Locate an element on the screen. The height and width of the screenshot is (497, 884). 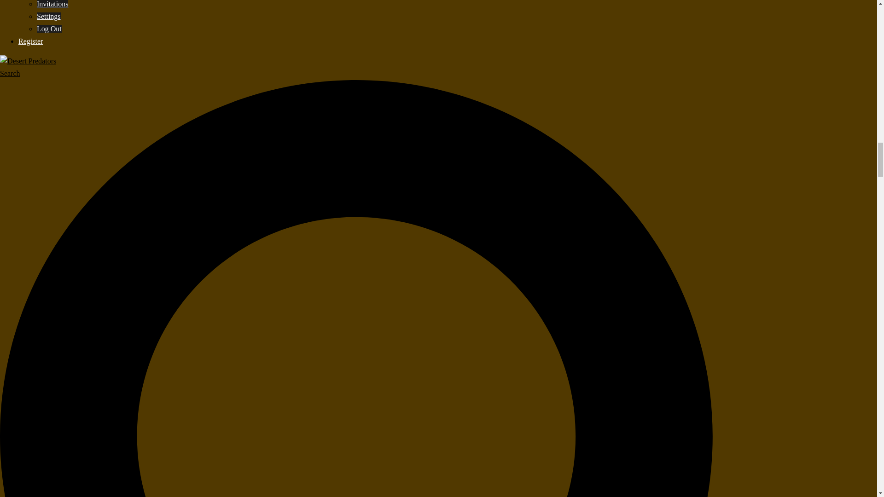
Settings is located at coordinates (49, 17).